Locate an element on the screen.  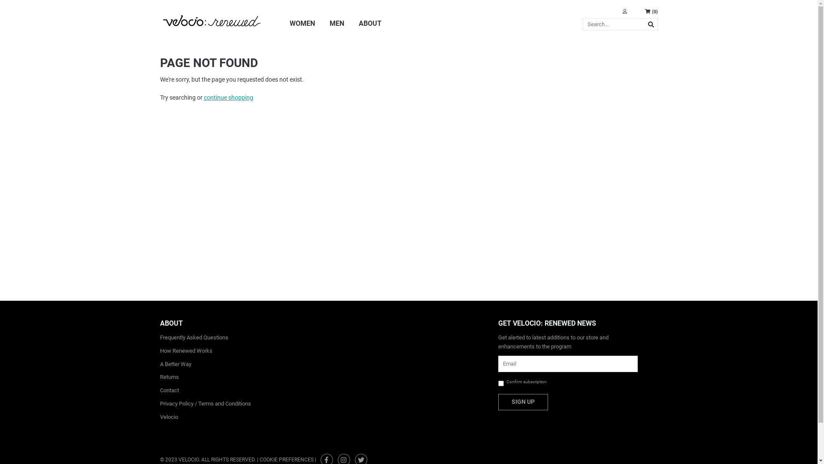
sign up is located at coordinates (523, 402).